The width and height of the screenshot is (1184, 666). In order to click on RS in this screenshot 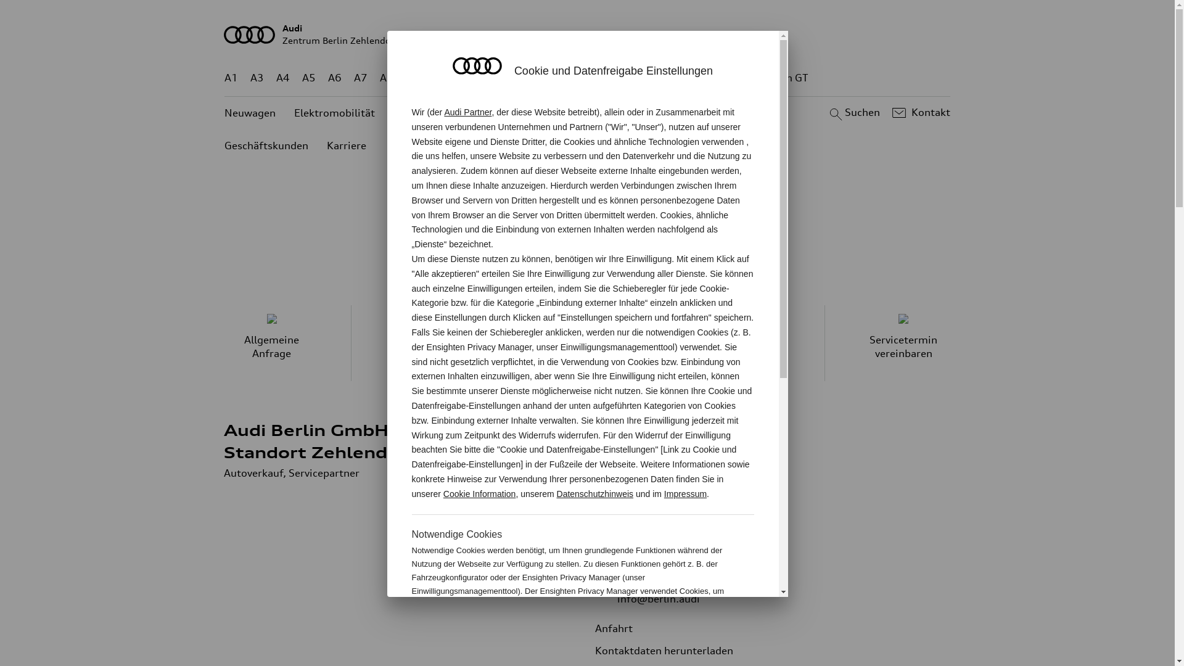, I will do `click(701, 78)`.